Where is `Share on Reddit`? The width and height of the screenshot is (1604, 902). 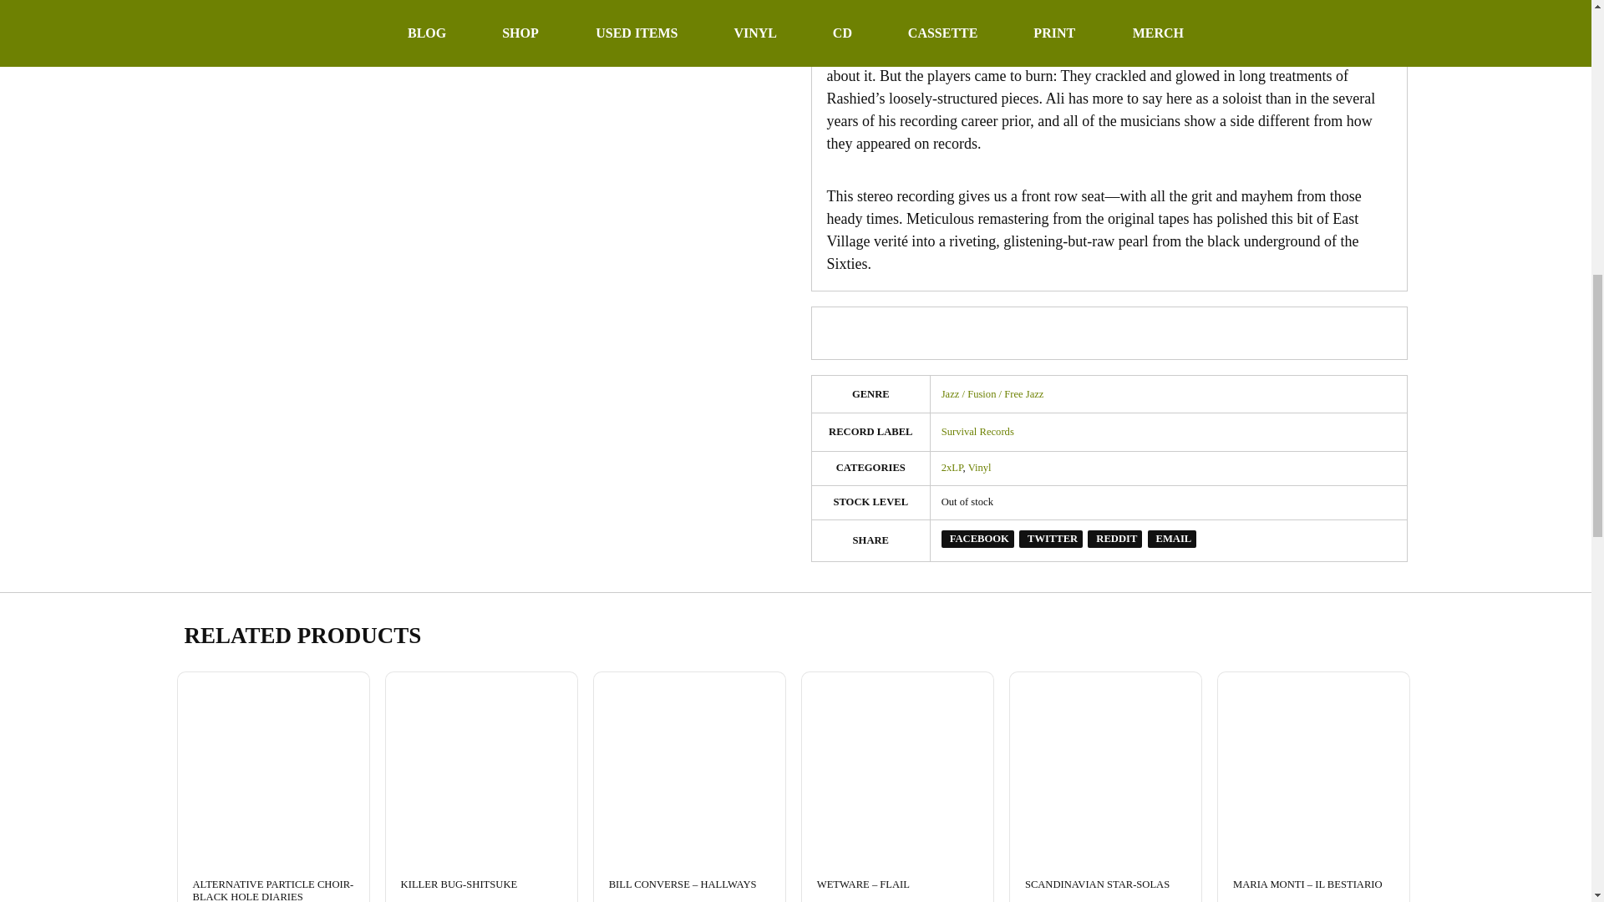
Share on Reddit is located at coordinates (1114, 539).